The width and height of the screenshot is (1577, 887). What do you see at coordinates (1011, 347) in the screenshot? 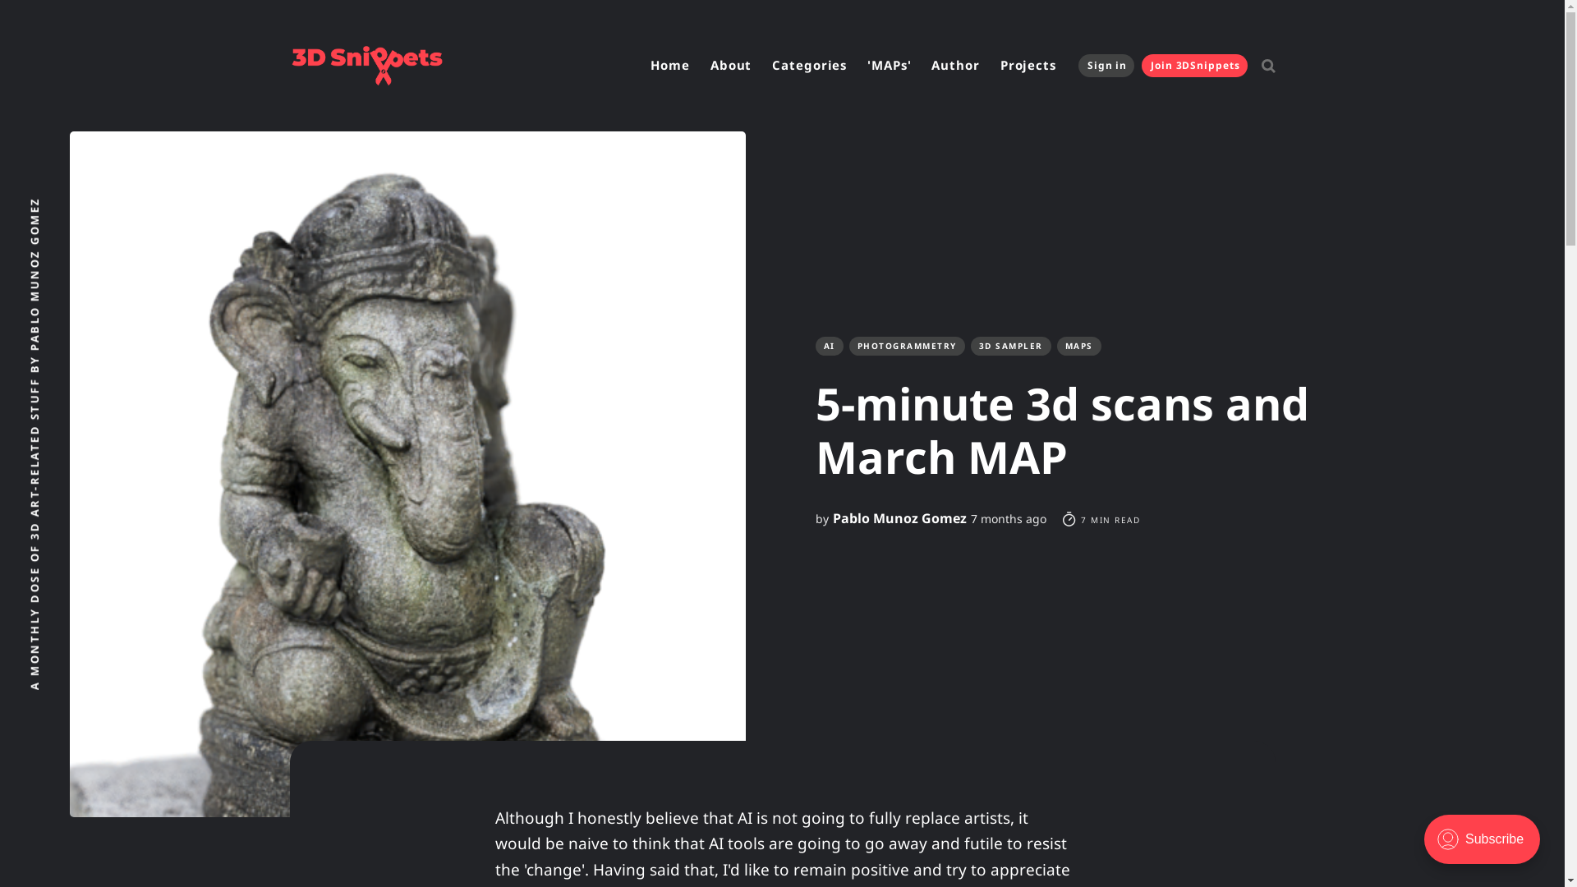
I see `3D SAMPLER` at bounding box center [1011, 347].